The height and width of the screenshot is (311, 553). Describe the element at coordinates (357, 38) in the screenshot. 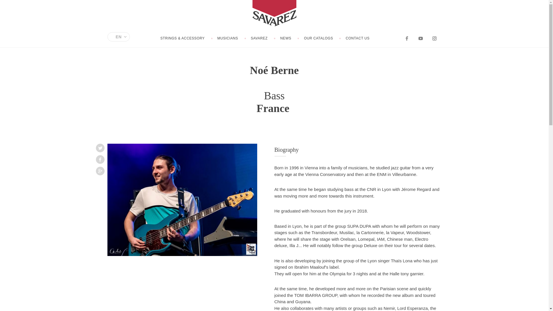

I see `CONTACT US` at that location.